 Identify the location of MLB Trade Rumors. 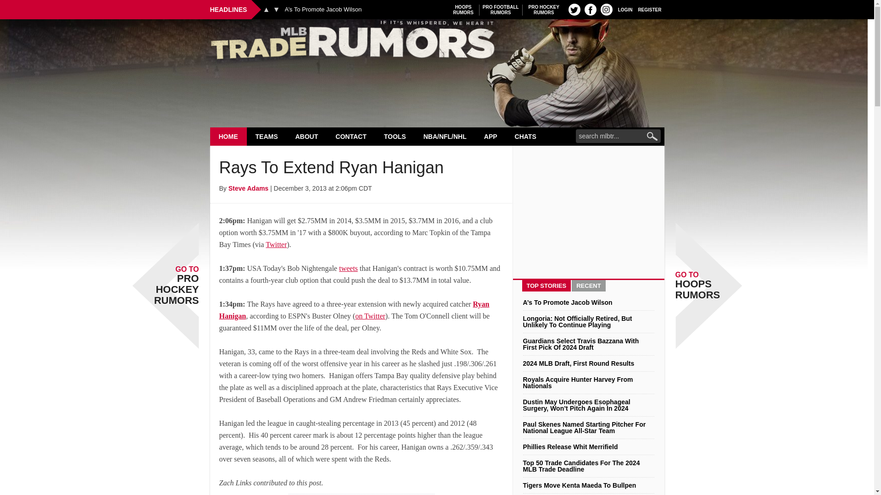
(463, 10).